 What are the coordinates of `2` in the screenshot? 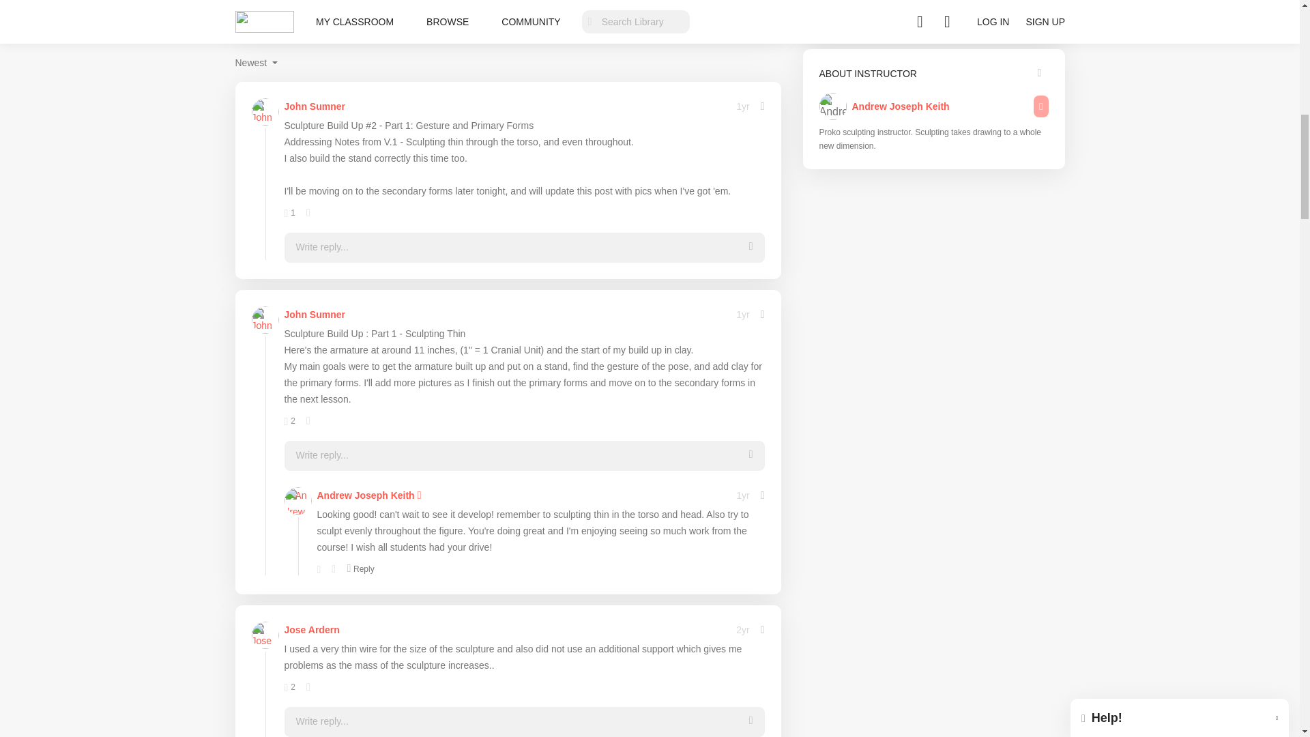 It's located at (289, 421).